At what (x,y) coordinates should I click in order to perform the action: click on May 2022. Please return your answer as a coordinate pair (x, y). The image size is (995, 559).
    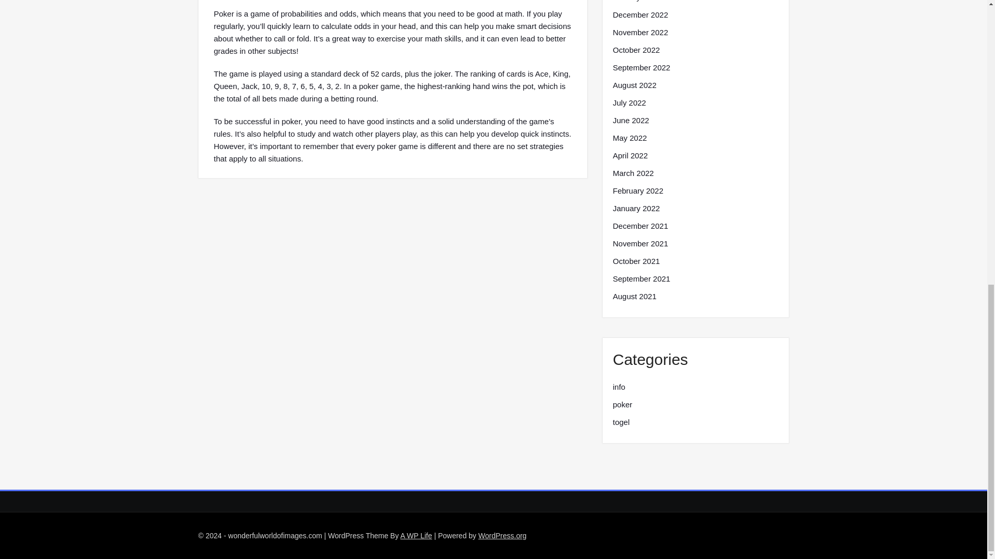
    Looking at the image, I should click on (630, 138).